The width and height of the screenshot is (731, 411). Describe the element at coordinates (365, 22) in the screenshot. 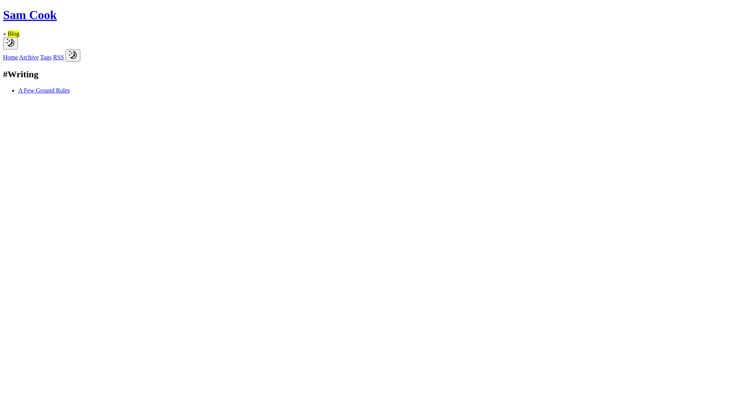

I see `Sam Cook` at that location.